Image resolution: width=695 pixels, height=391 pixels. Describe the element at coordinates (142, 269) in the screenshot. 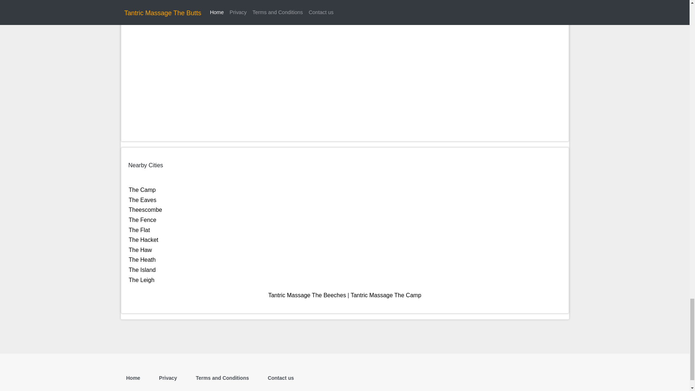

I see `The Island` at that location.